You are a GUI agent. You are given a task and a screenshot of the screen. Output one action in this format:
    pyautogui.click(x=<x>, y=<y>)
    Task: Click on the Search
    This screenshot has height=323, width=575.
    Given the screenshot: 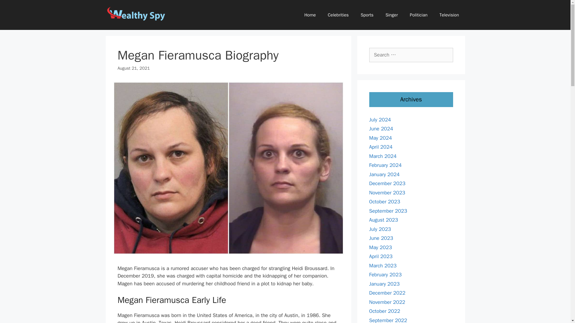 What is the action you would take?
    pyautogui.click(x=14, y=7)
    